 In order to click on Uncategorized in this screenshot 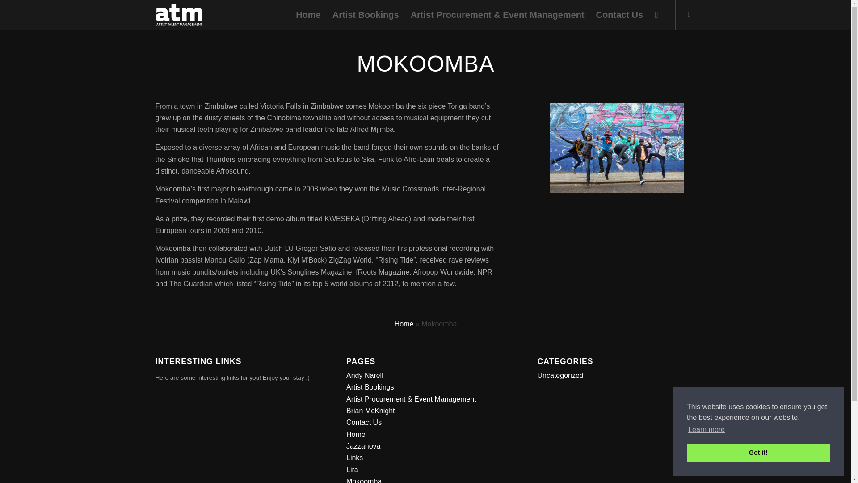, I will do `click(560, 375)`.